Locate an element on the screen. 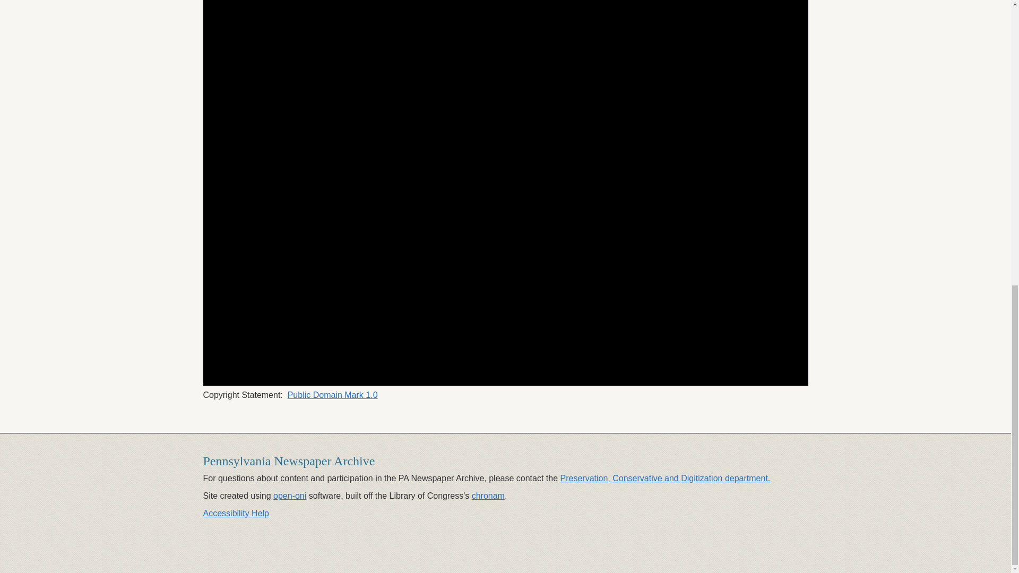 This screenshot has height=573, width=1019. Accessibility Help is located at coordinates (236, 514).